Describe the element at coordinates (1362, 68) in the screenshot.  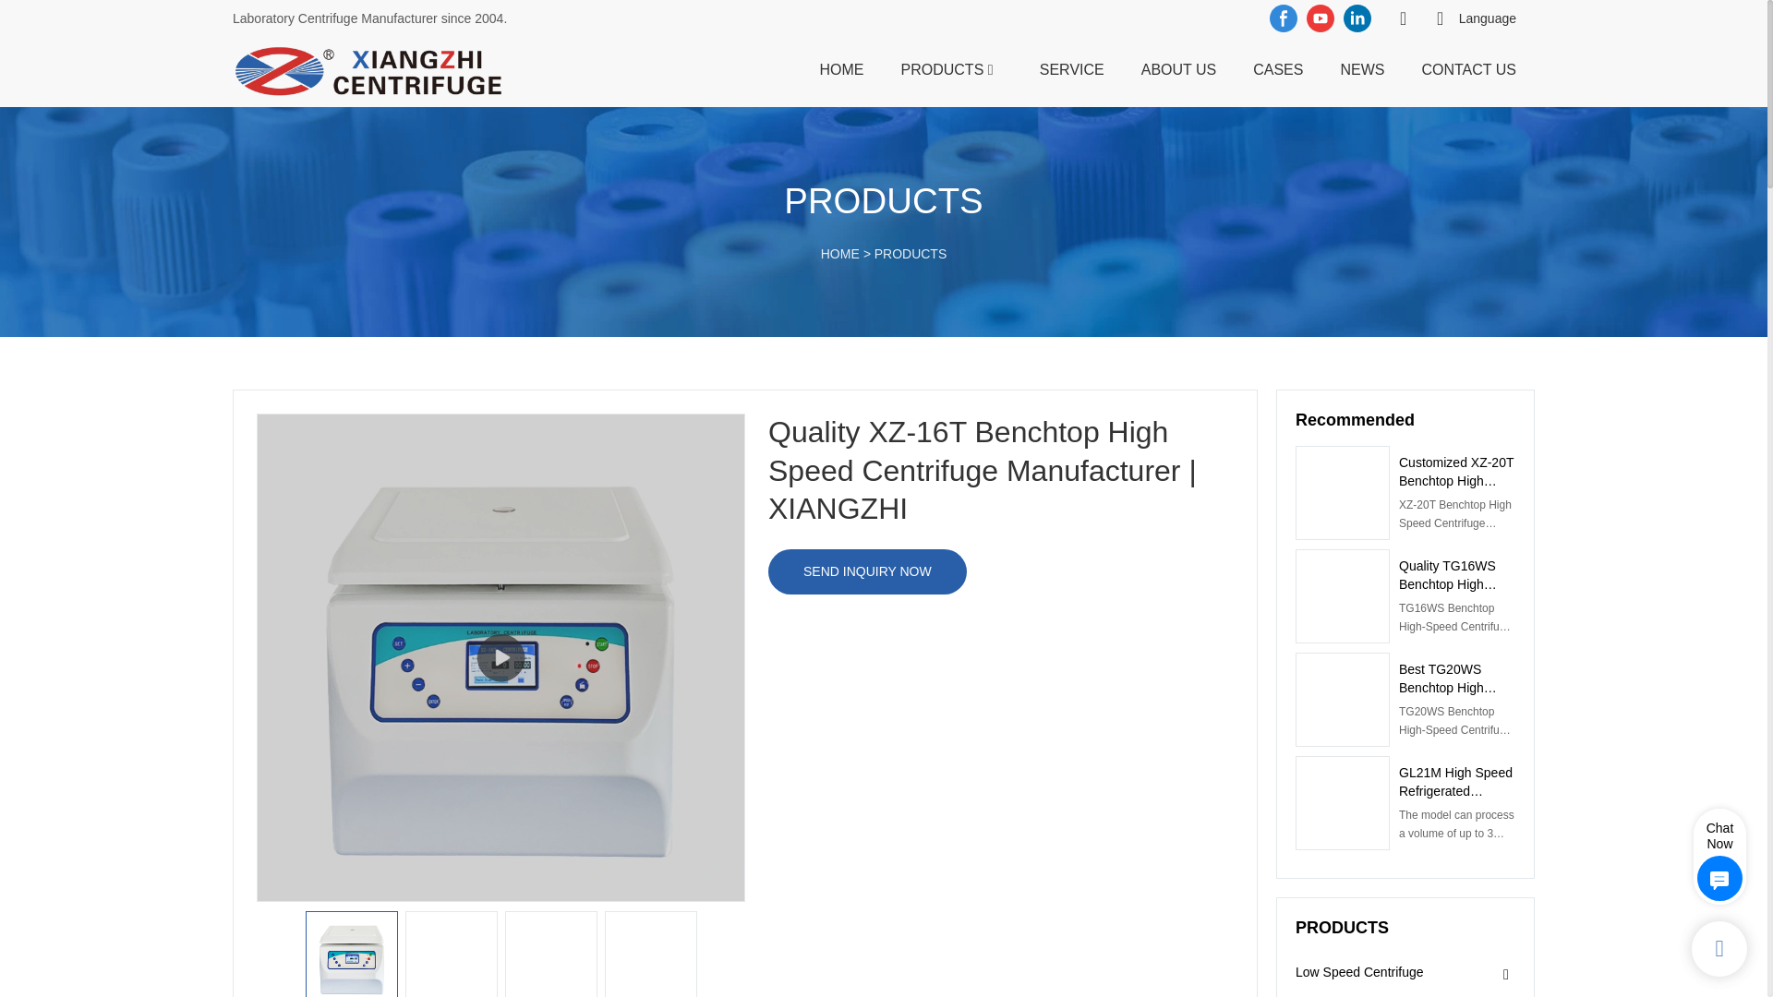
I see `NEWS` at that location.